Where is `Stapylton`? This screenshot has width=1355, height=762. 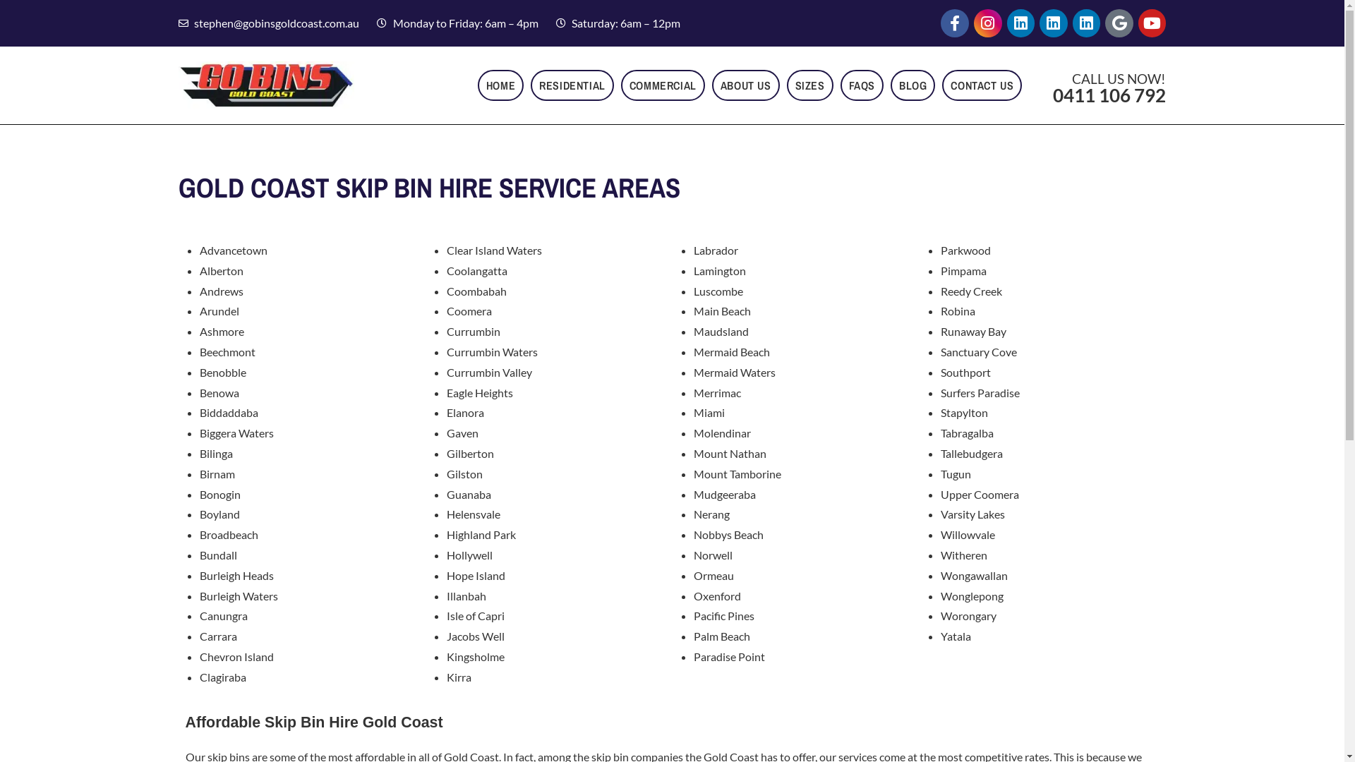
Stapylton is located at coordinates (964, 412).